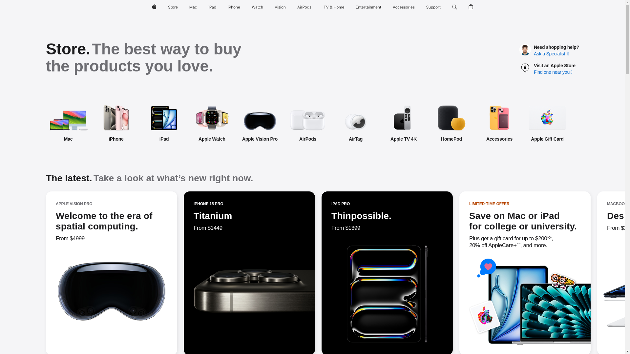 Image resolution: width=630 pixels, height=354 pixels. What do you see at coordinates (499, 123) in the screenshot?
I see `Accessories` at bounding box center [499, 123].